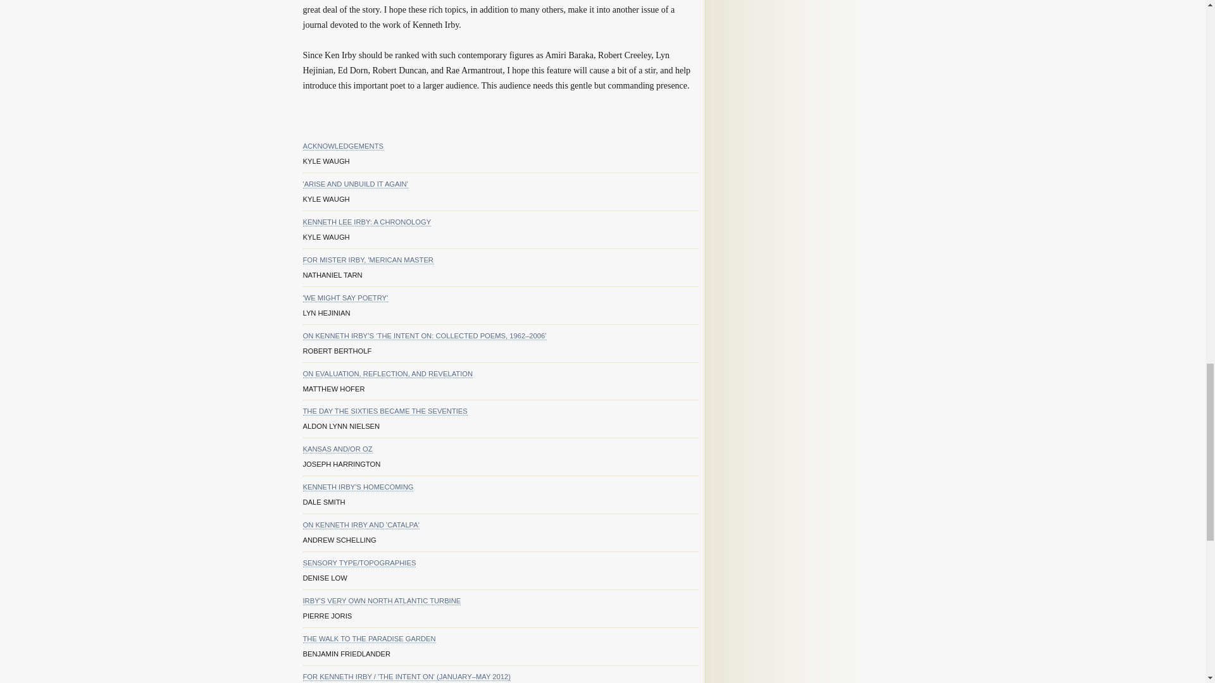  What do you see at coordinates (367, 221) in the screenshot?
I see `KENNETH LEE IRBY: A CHRONOLOGY` at bounding box center [367, 221].